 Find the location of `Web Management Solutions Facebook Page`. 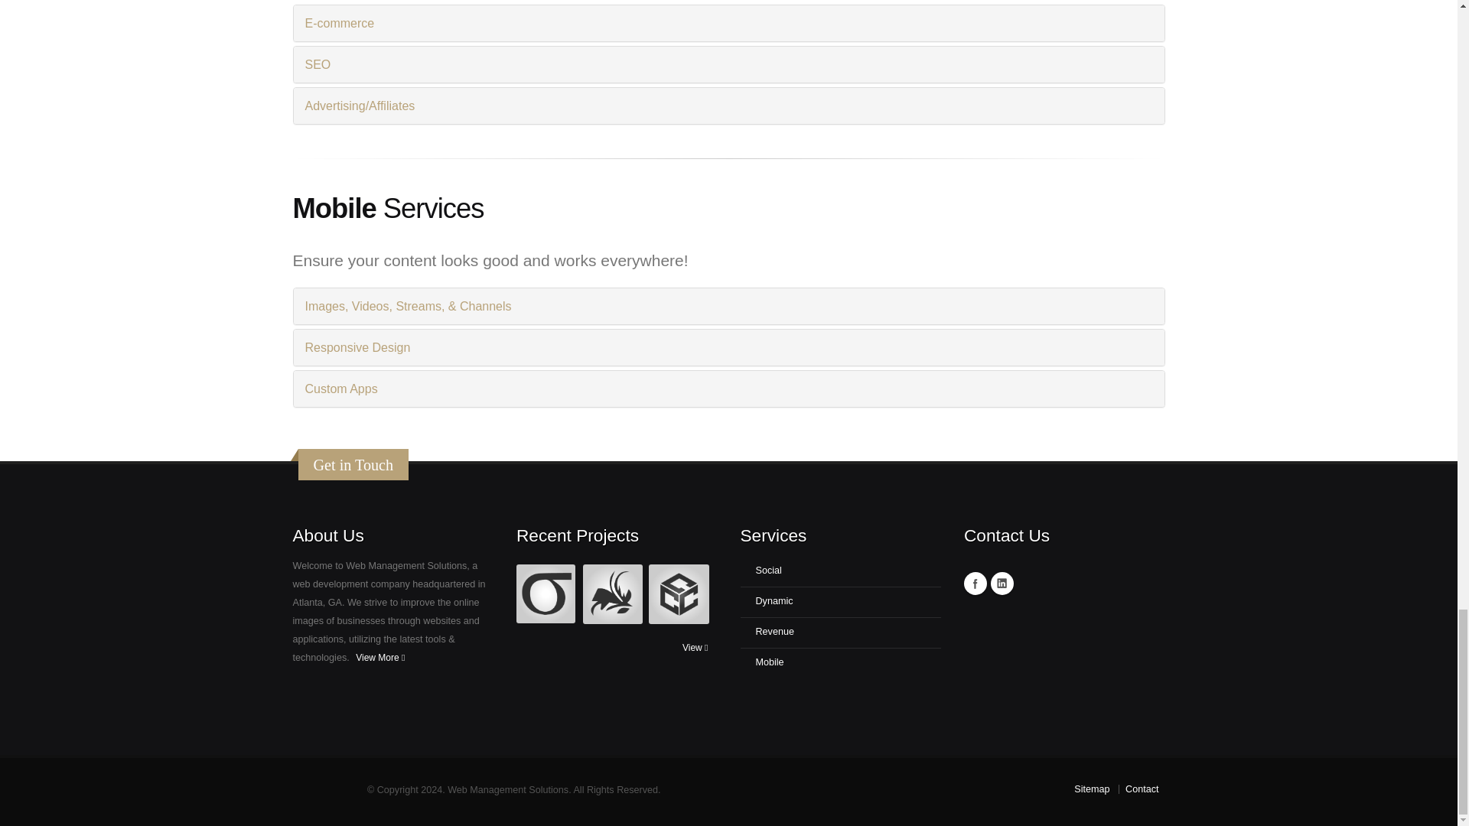

Web Management Solutions Facebook Page is located at coordinates (975, 583).